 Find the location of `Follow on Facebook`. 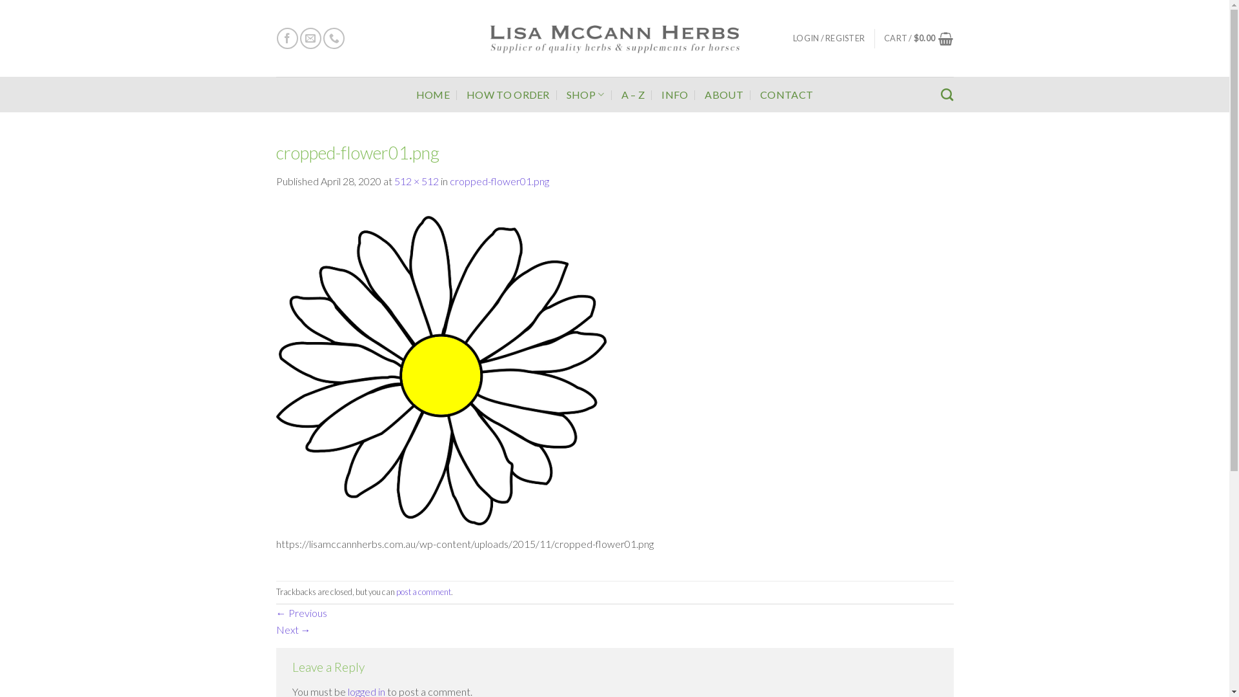

Follow on Facebook is located at coordinates (288, 39).